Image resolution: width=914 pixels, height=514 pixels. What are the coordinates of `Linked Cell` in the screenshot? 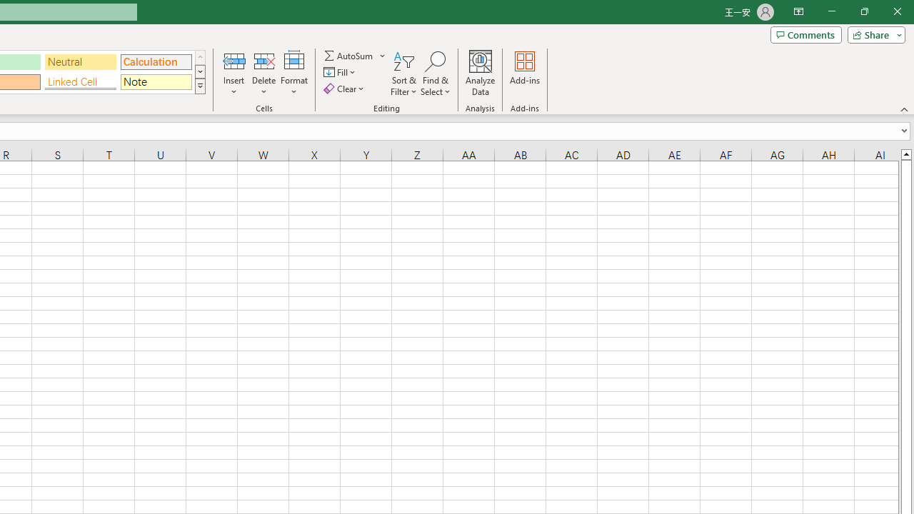 It's located at (81, 81).